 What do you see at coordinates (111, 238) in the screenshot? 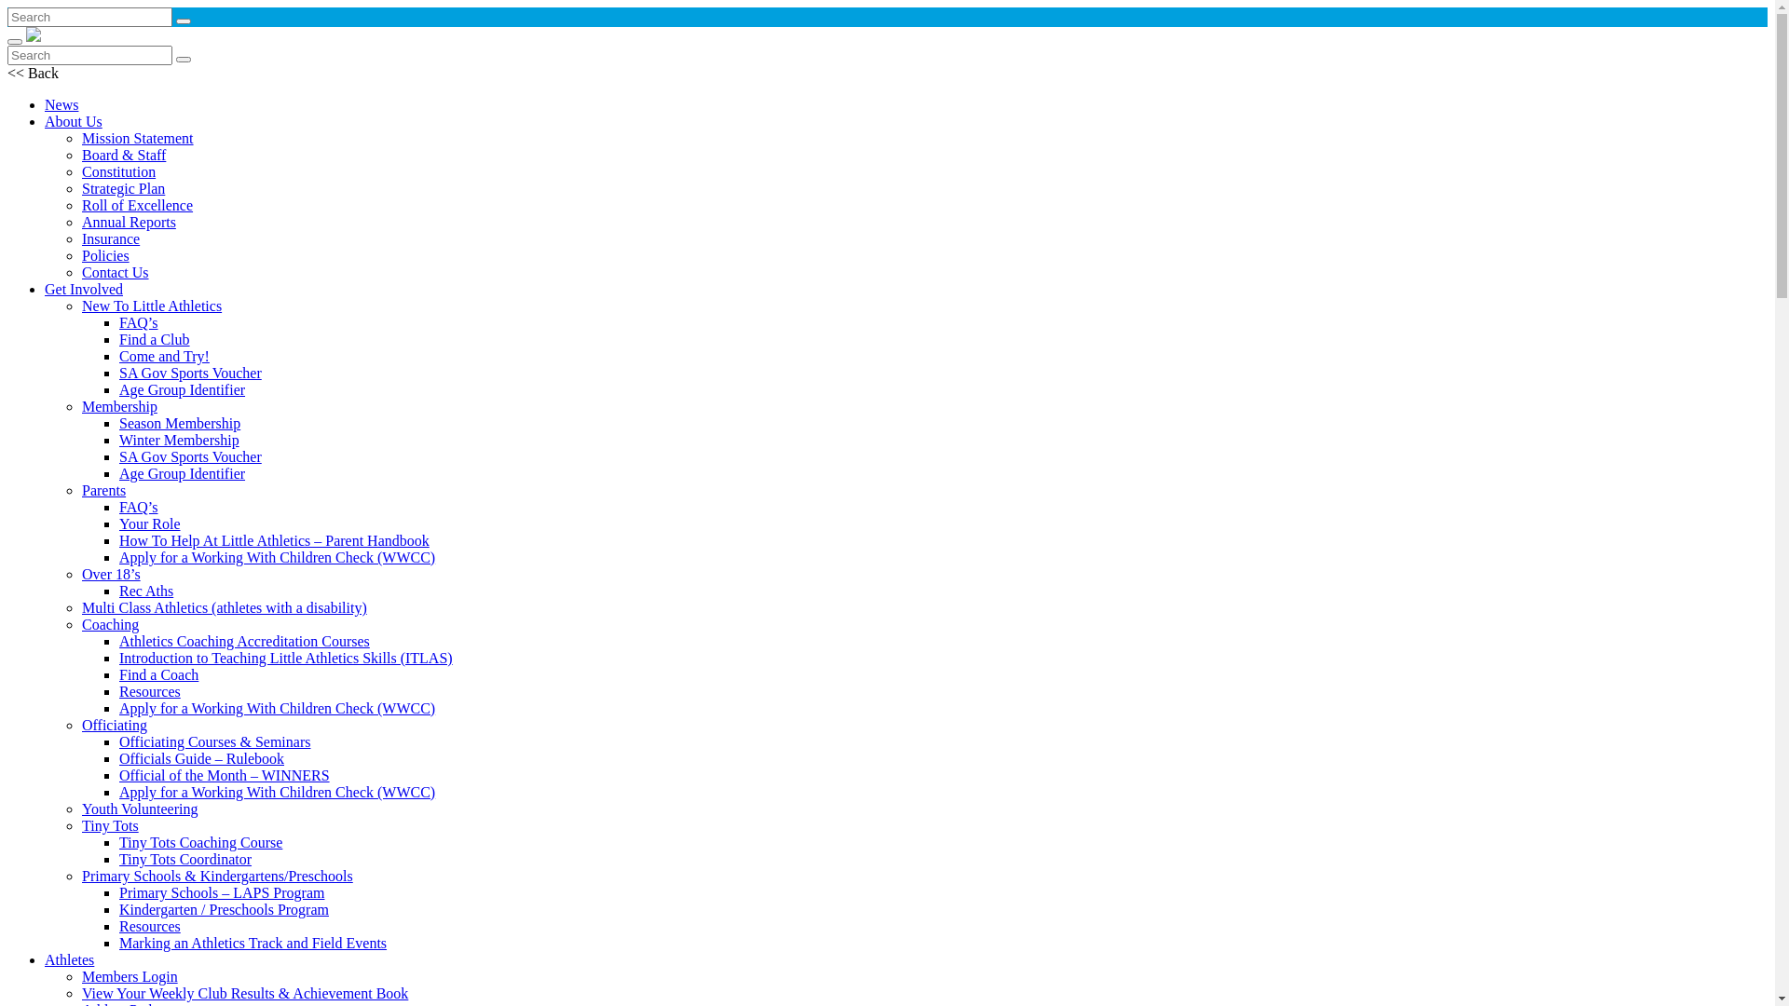
I see `Insurance` at bounding box center [111, 238].